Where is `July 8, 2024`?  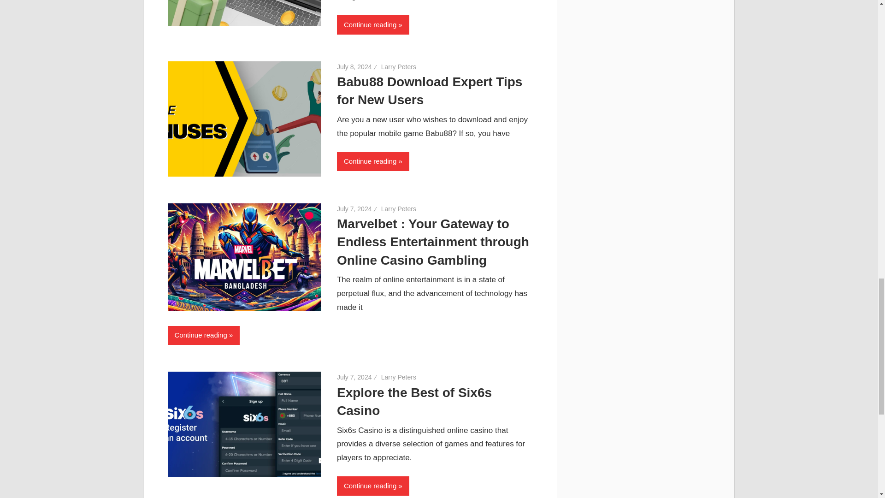
July 8, 2024 is located at coordinates (354, 67).